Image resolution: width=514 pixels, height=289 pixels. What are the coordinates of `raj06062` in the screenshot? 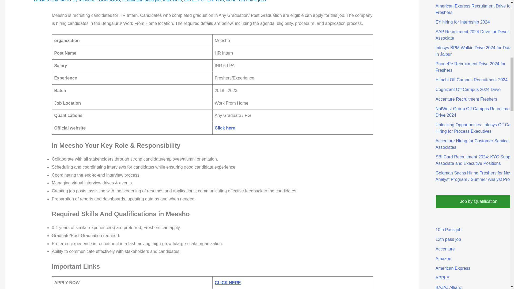 It's located at (87, 1).